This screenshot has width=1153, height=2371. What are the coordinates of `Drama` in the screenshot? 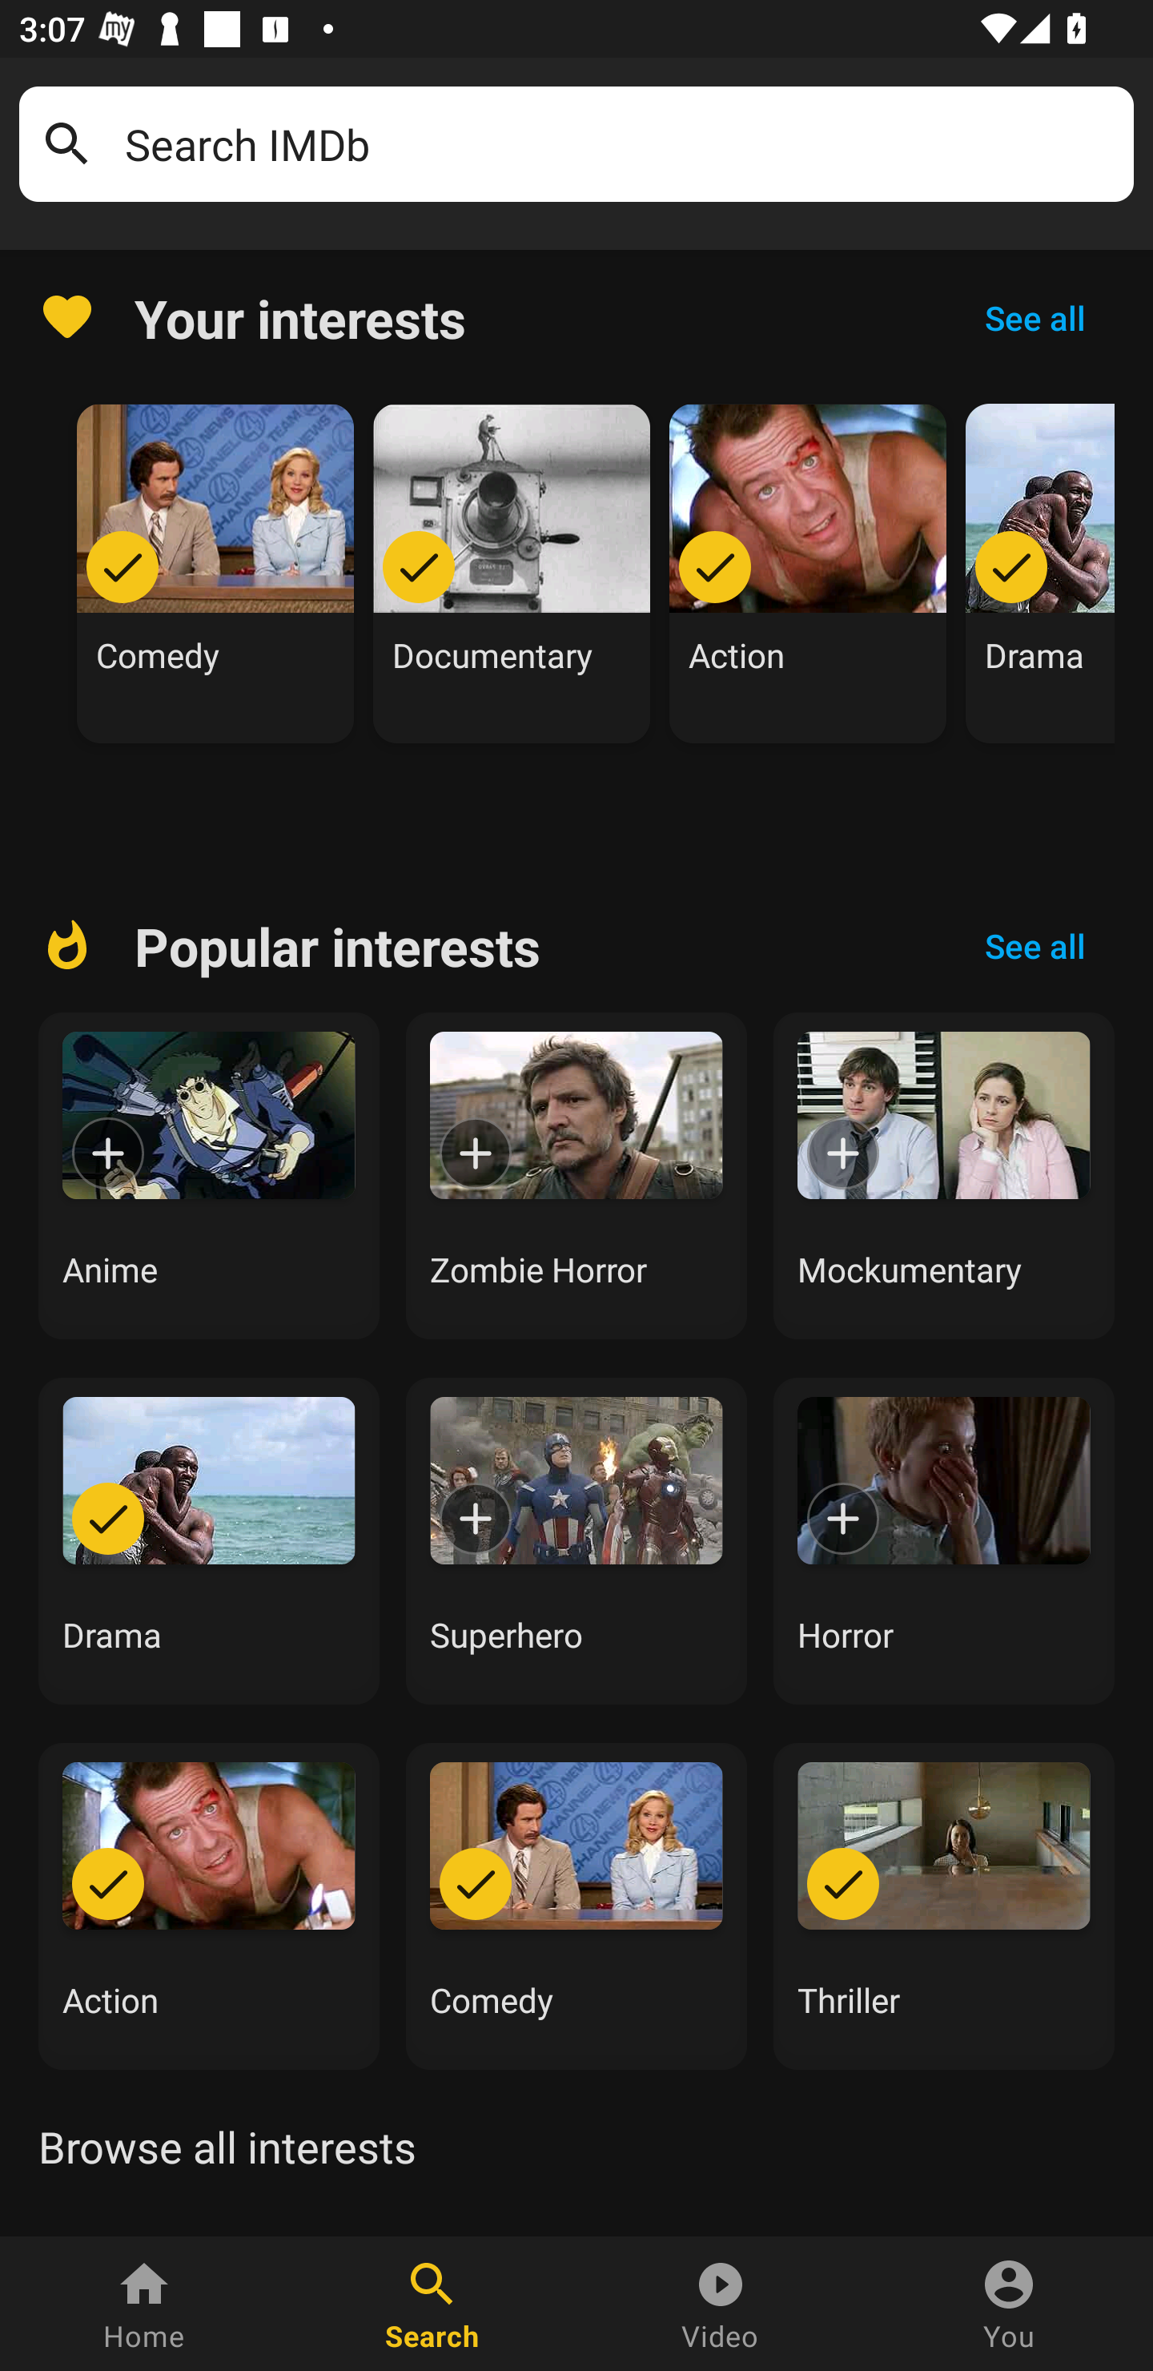 It's located at (208, 1541).